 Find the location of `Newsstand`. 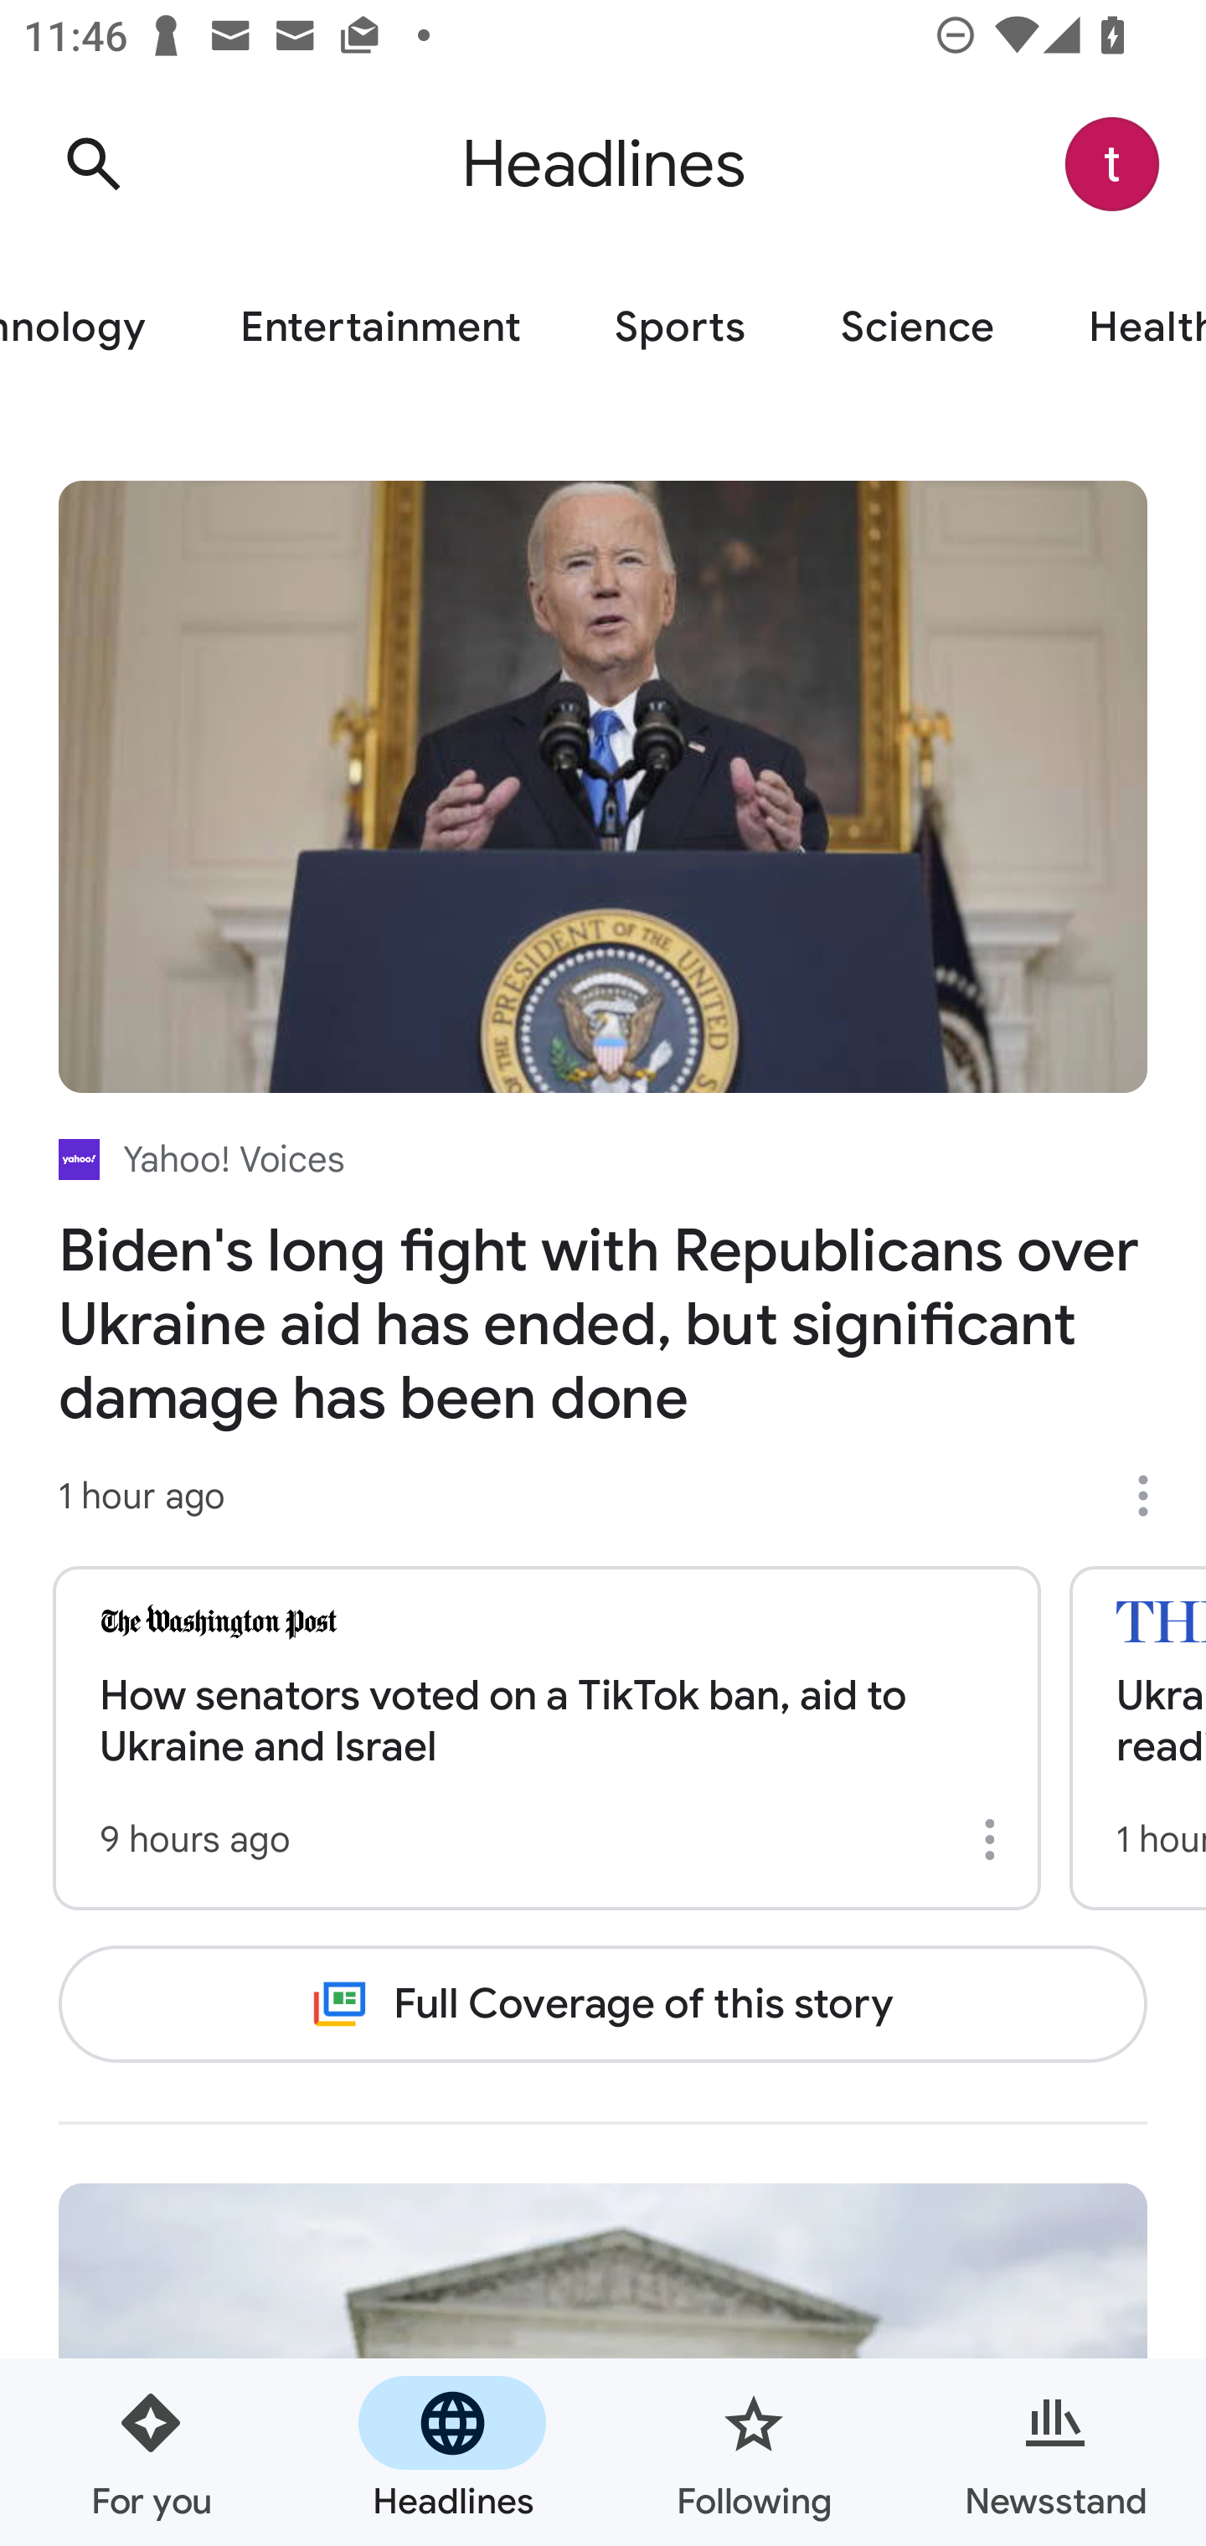

Newsstand is located at coordinates (1055, 2452).